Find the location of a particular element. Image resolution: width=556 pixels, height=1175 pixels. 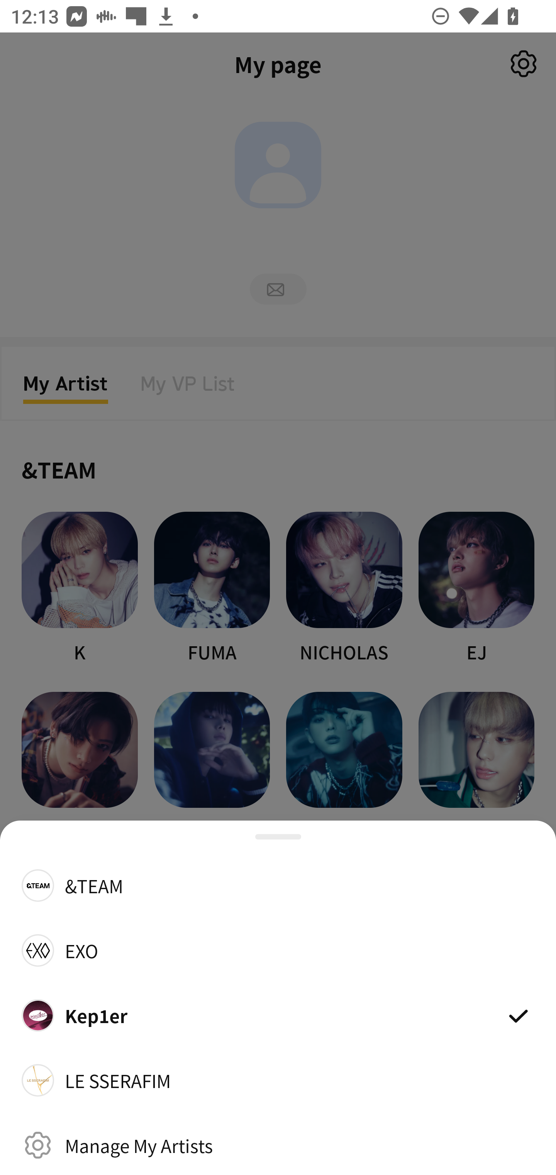

Kep1er is located at coordinates (278, 1015).